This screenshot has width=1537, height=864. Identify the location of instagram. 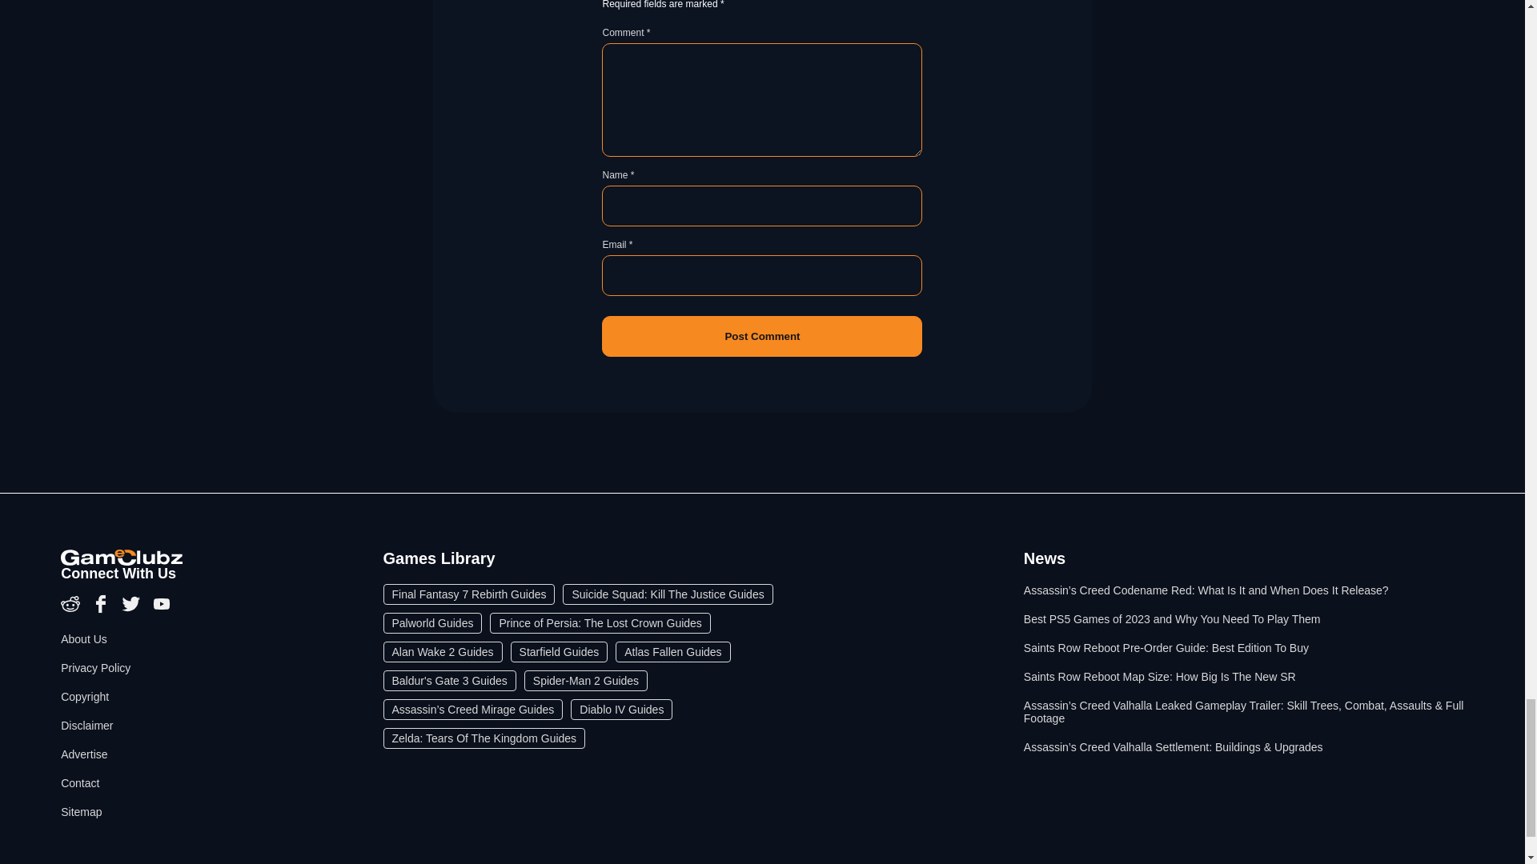
(72, 610).